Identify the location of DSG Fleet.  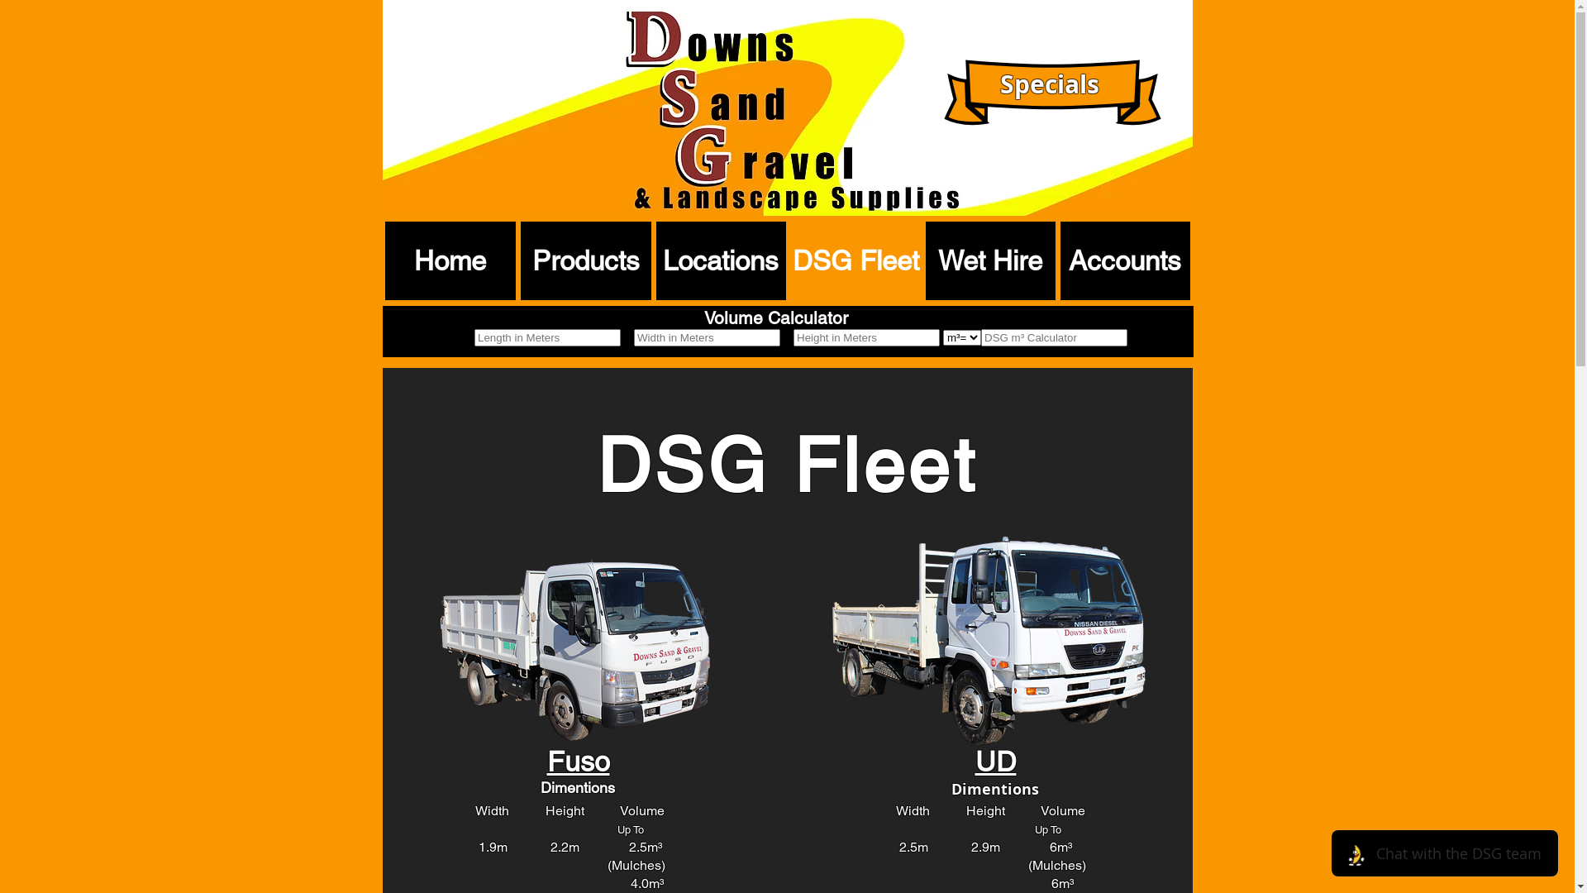
(855, 261).